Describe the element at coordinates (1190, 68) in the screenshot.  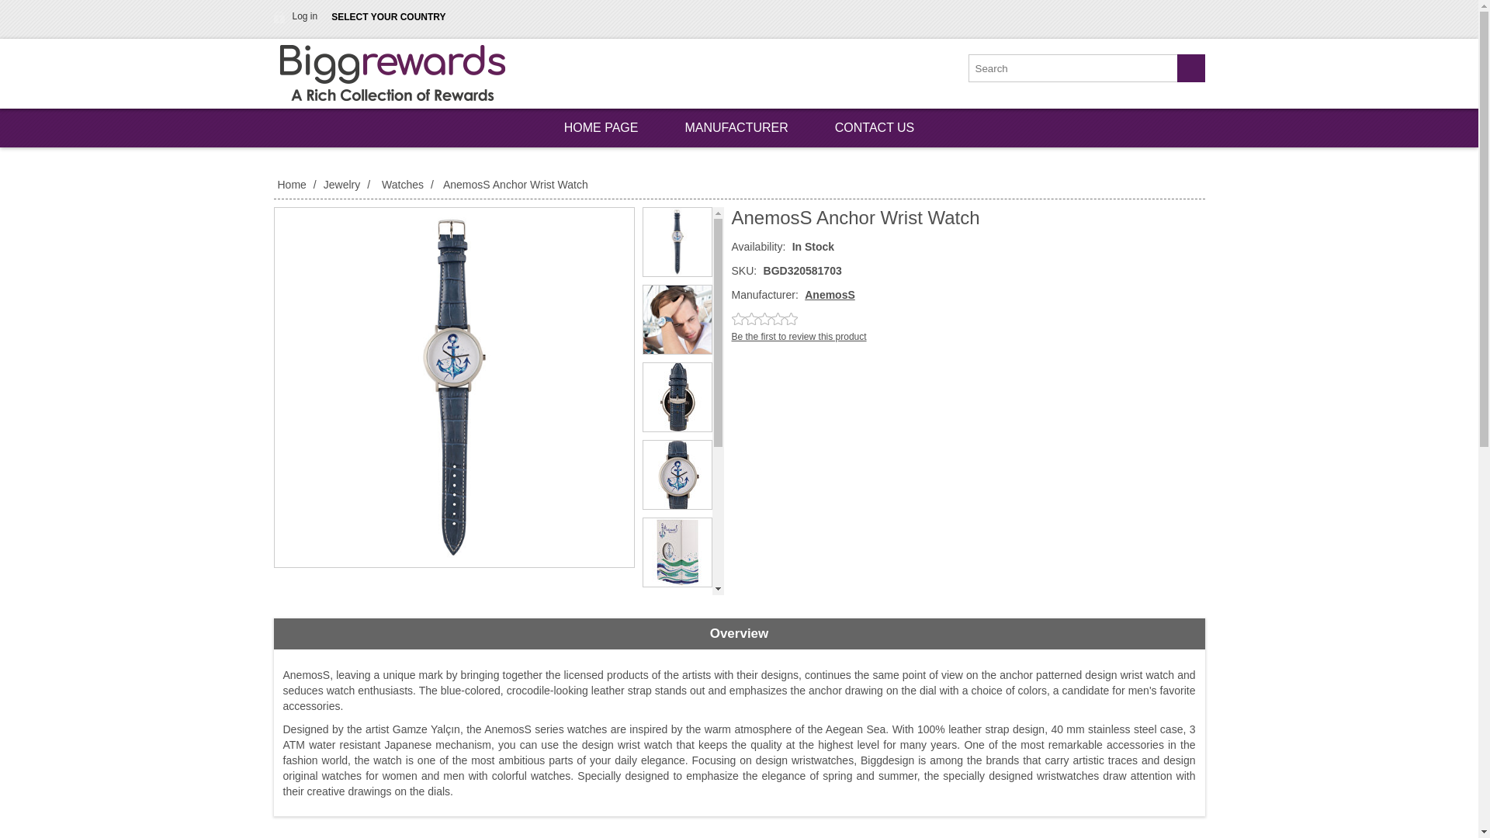
I see `Search` at that location.